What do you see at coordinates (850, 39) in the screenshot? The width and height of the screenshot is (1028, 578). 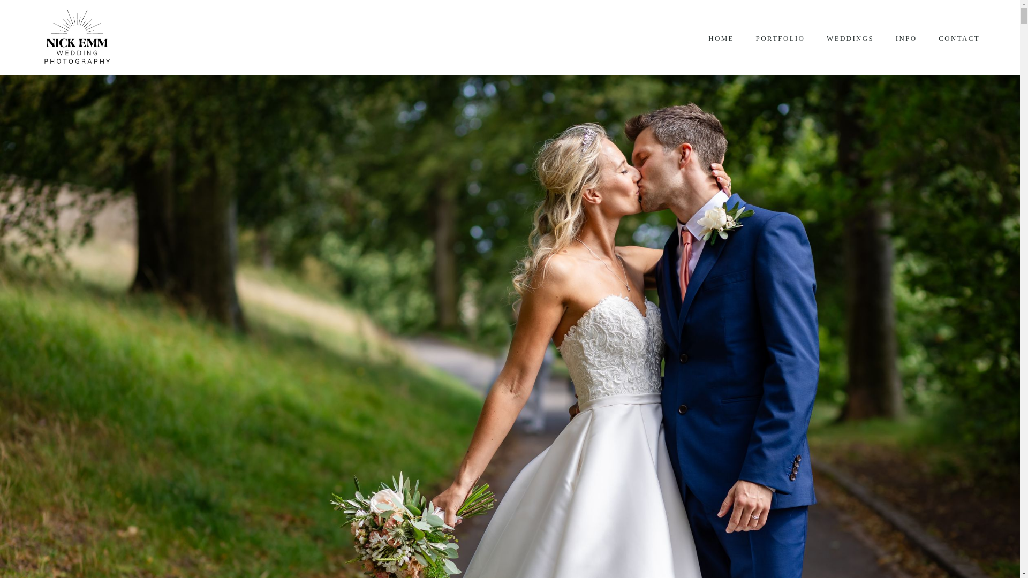 I see `WEDDINGS` at bounding box center [850, 39].